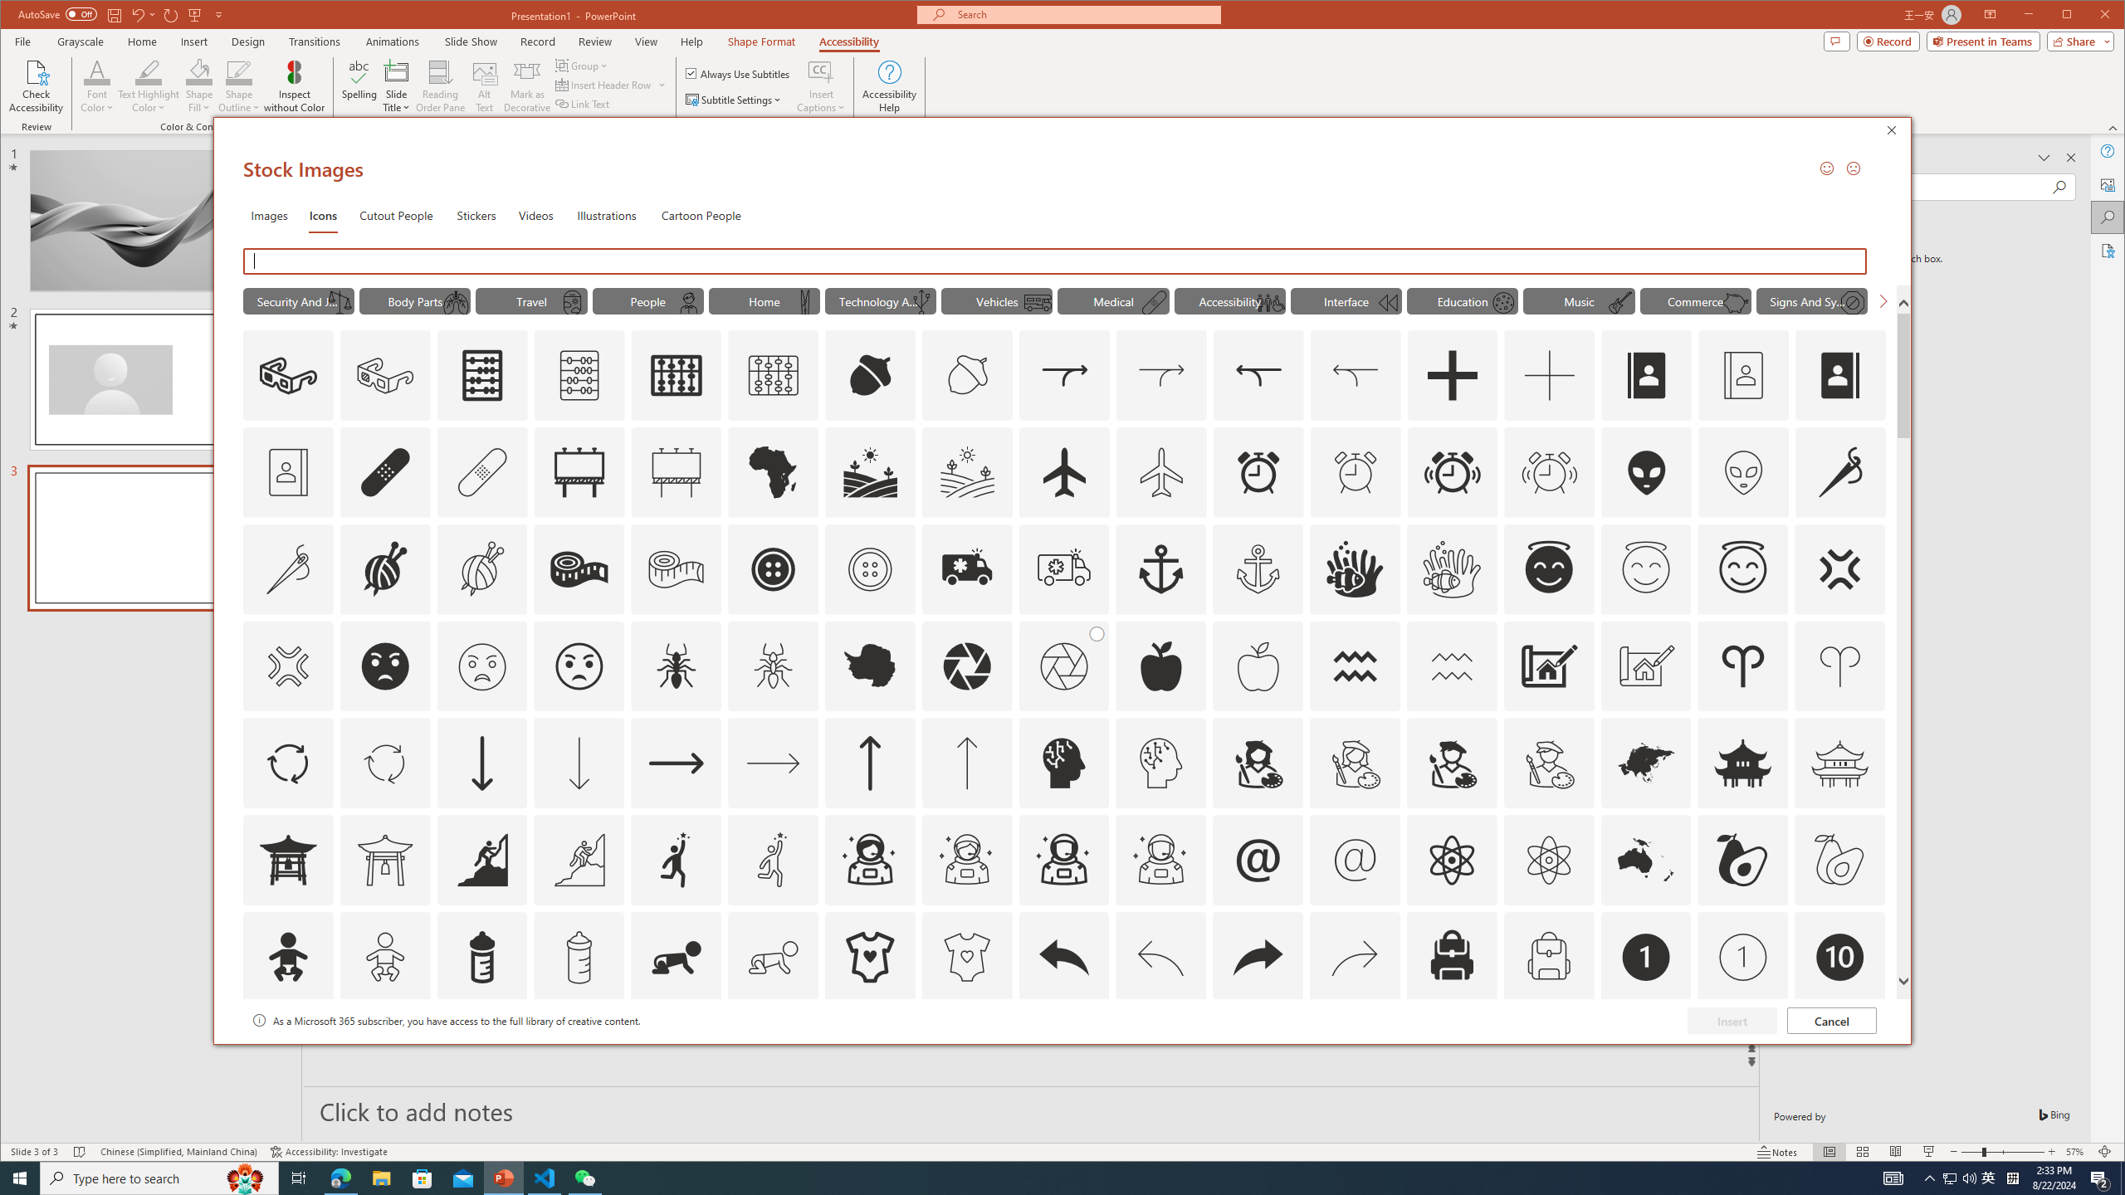 The height and width of the screenshot is (1195, 2125). I want to click on Visual Studio Code - 1 running window, so click(545, 1178).